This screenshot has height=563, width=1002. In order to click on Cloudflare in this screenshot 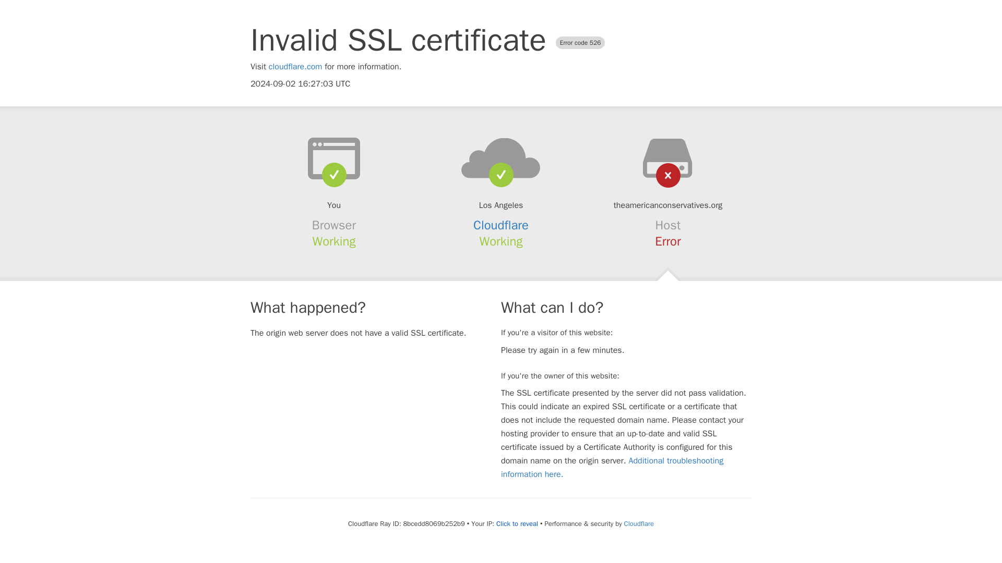, I will do `click(501, 225)`.